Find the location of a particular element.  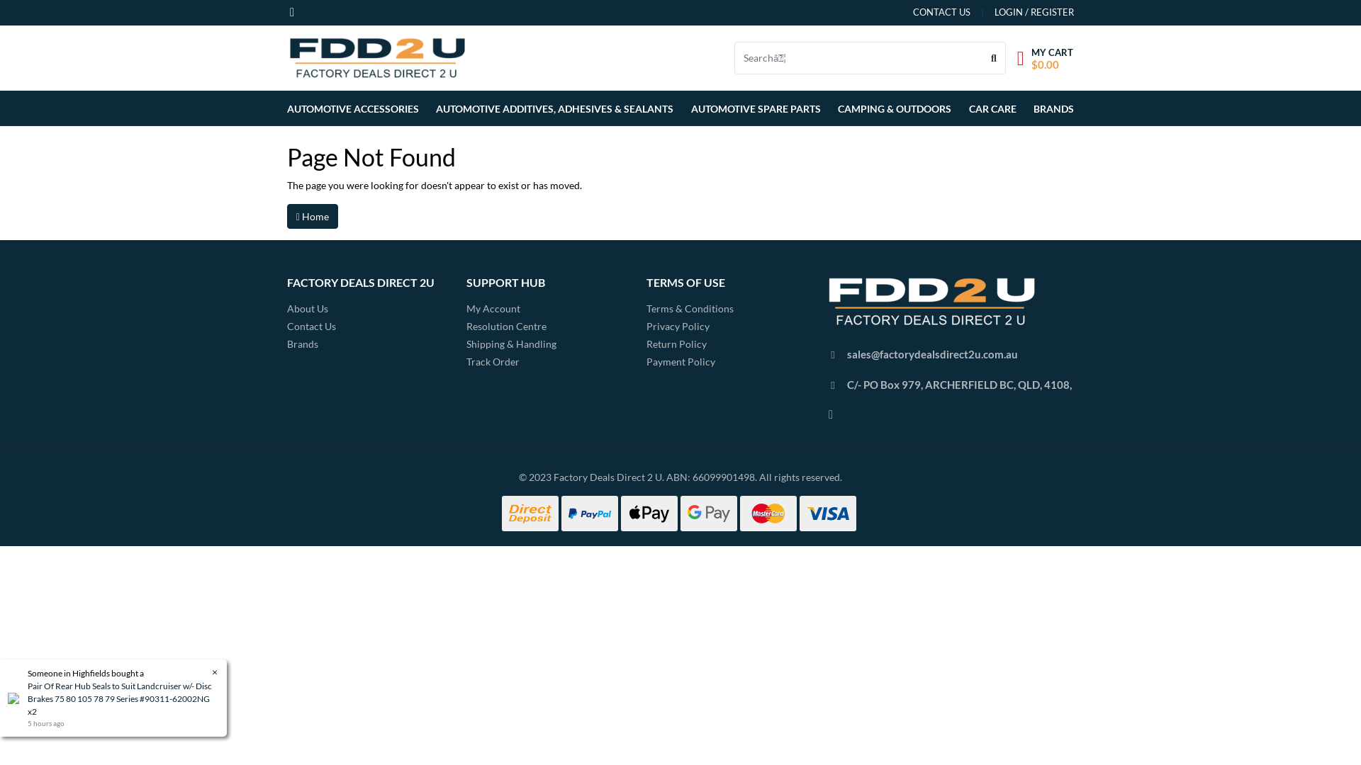

Facebook is located at coordinates (831, 414).